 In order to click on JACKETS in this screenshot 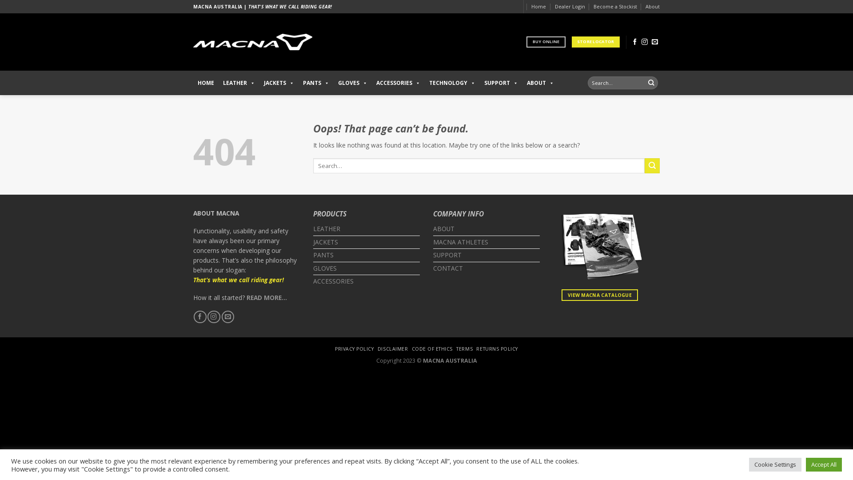, I will do `click(279, 83)`.